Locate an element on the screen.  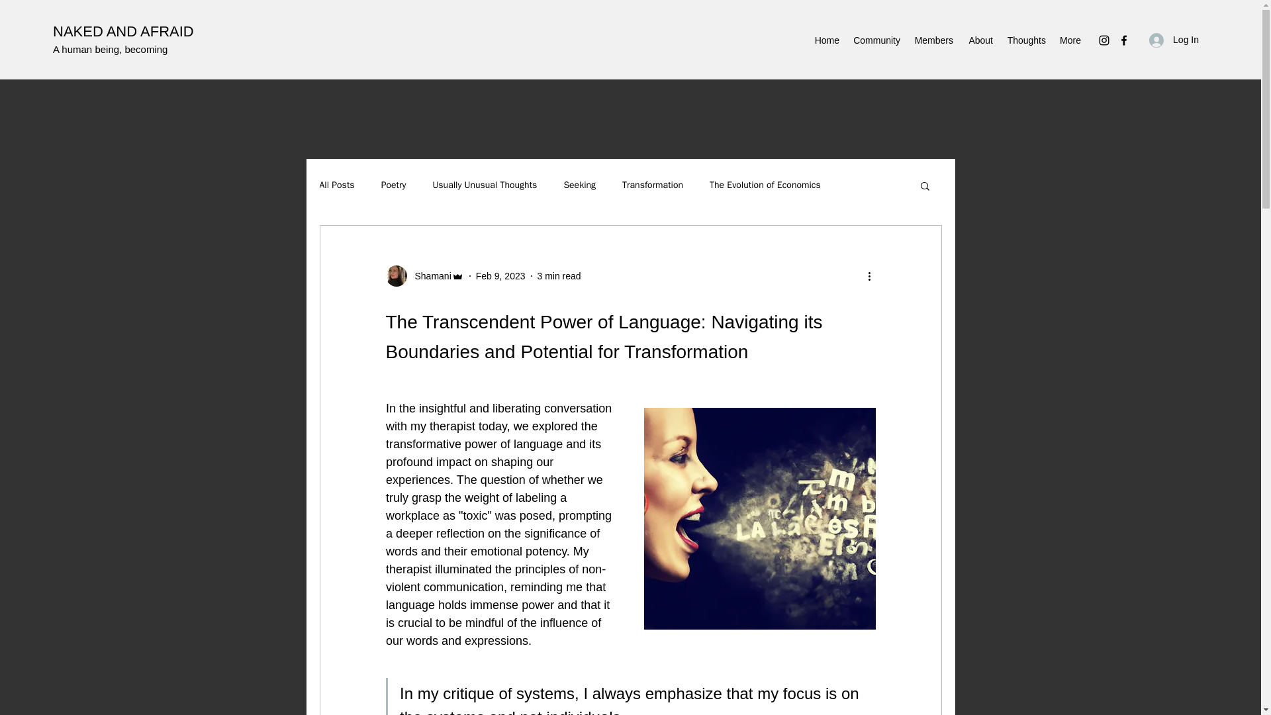
Home is located at coordinates (826, 40).